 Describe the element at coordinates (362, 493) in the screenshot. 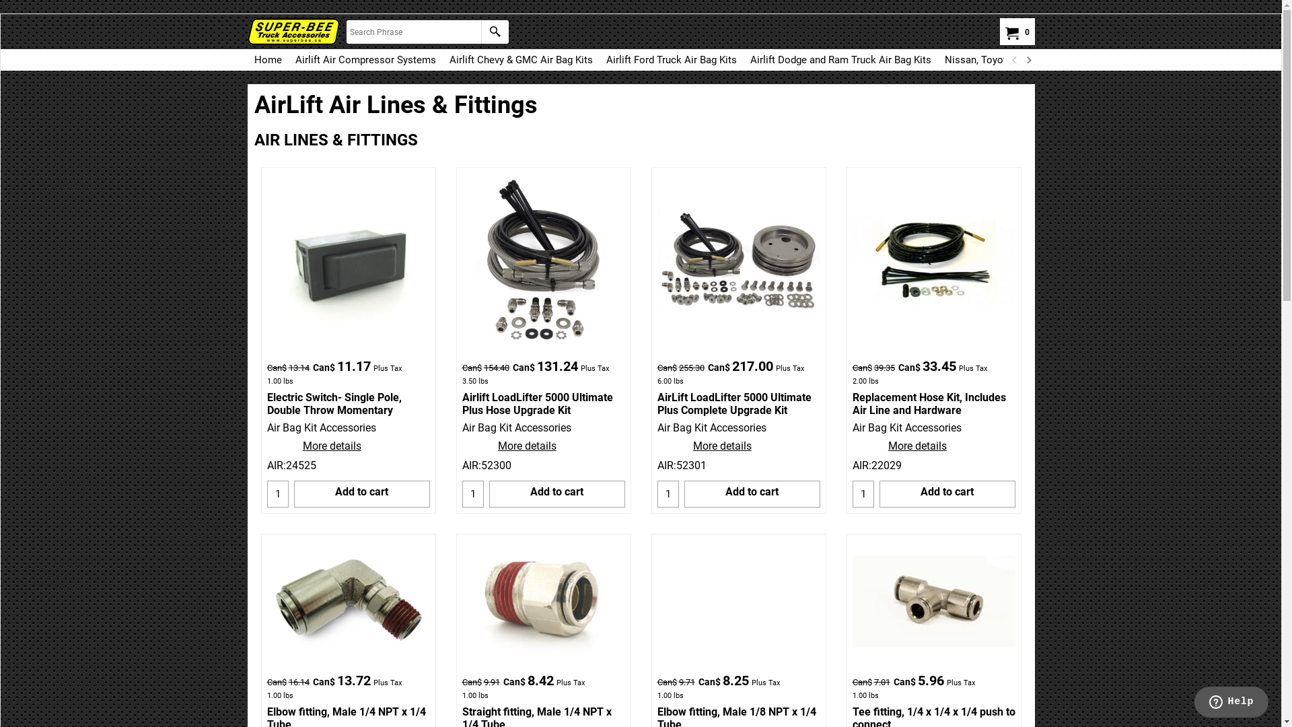

I see `Add to cart` at that location.